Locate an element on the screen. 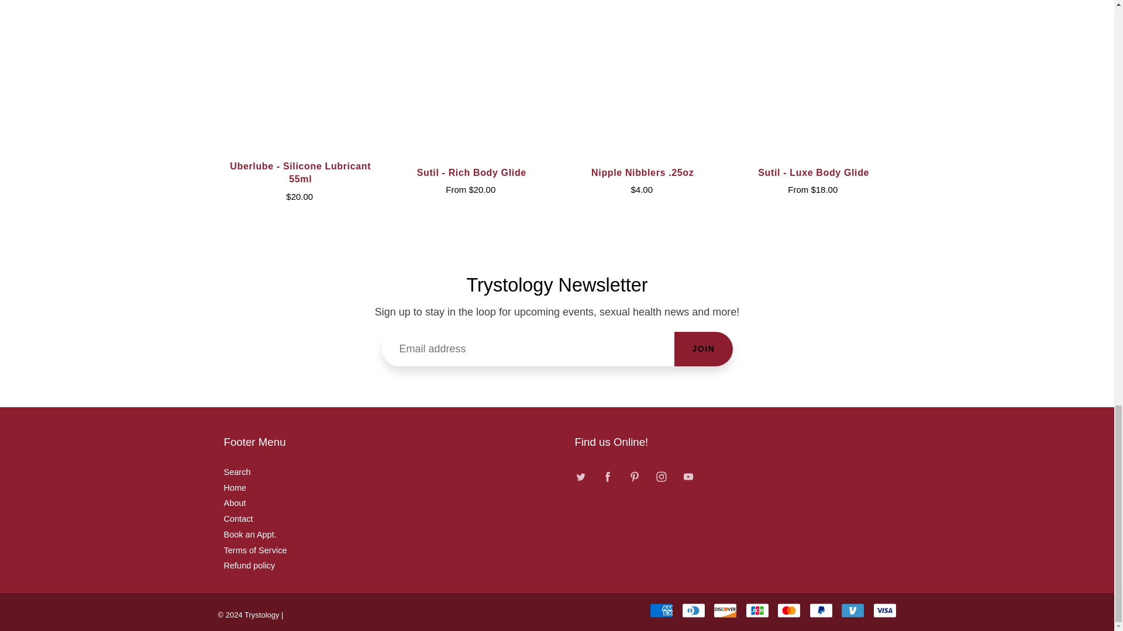 This screenshot has width=1123, height=631. Discover is located at coordinates (725, 610).